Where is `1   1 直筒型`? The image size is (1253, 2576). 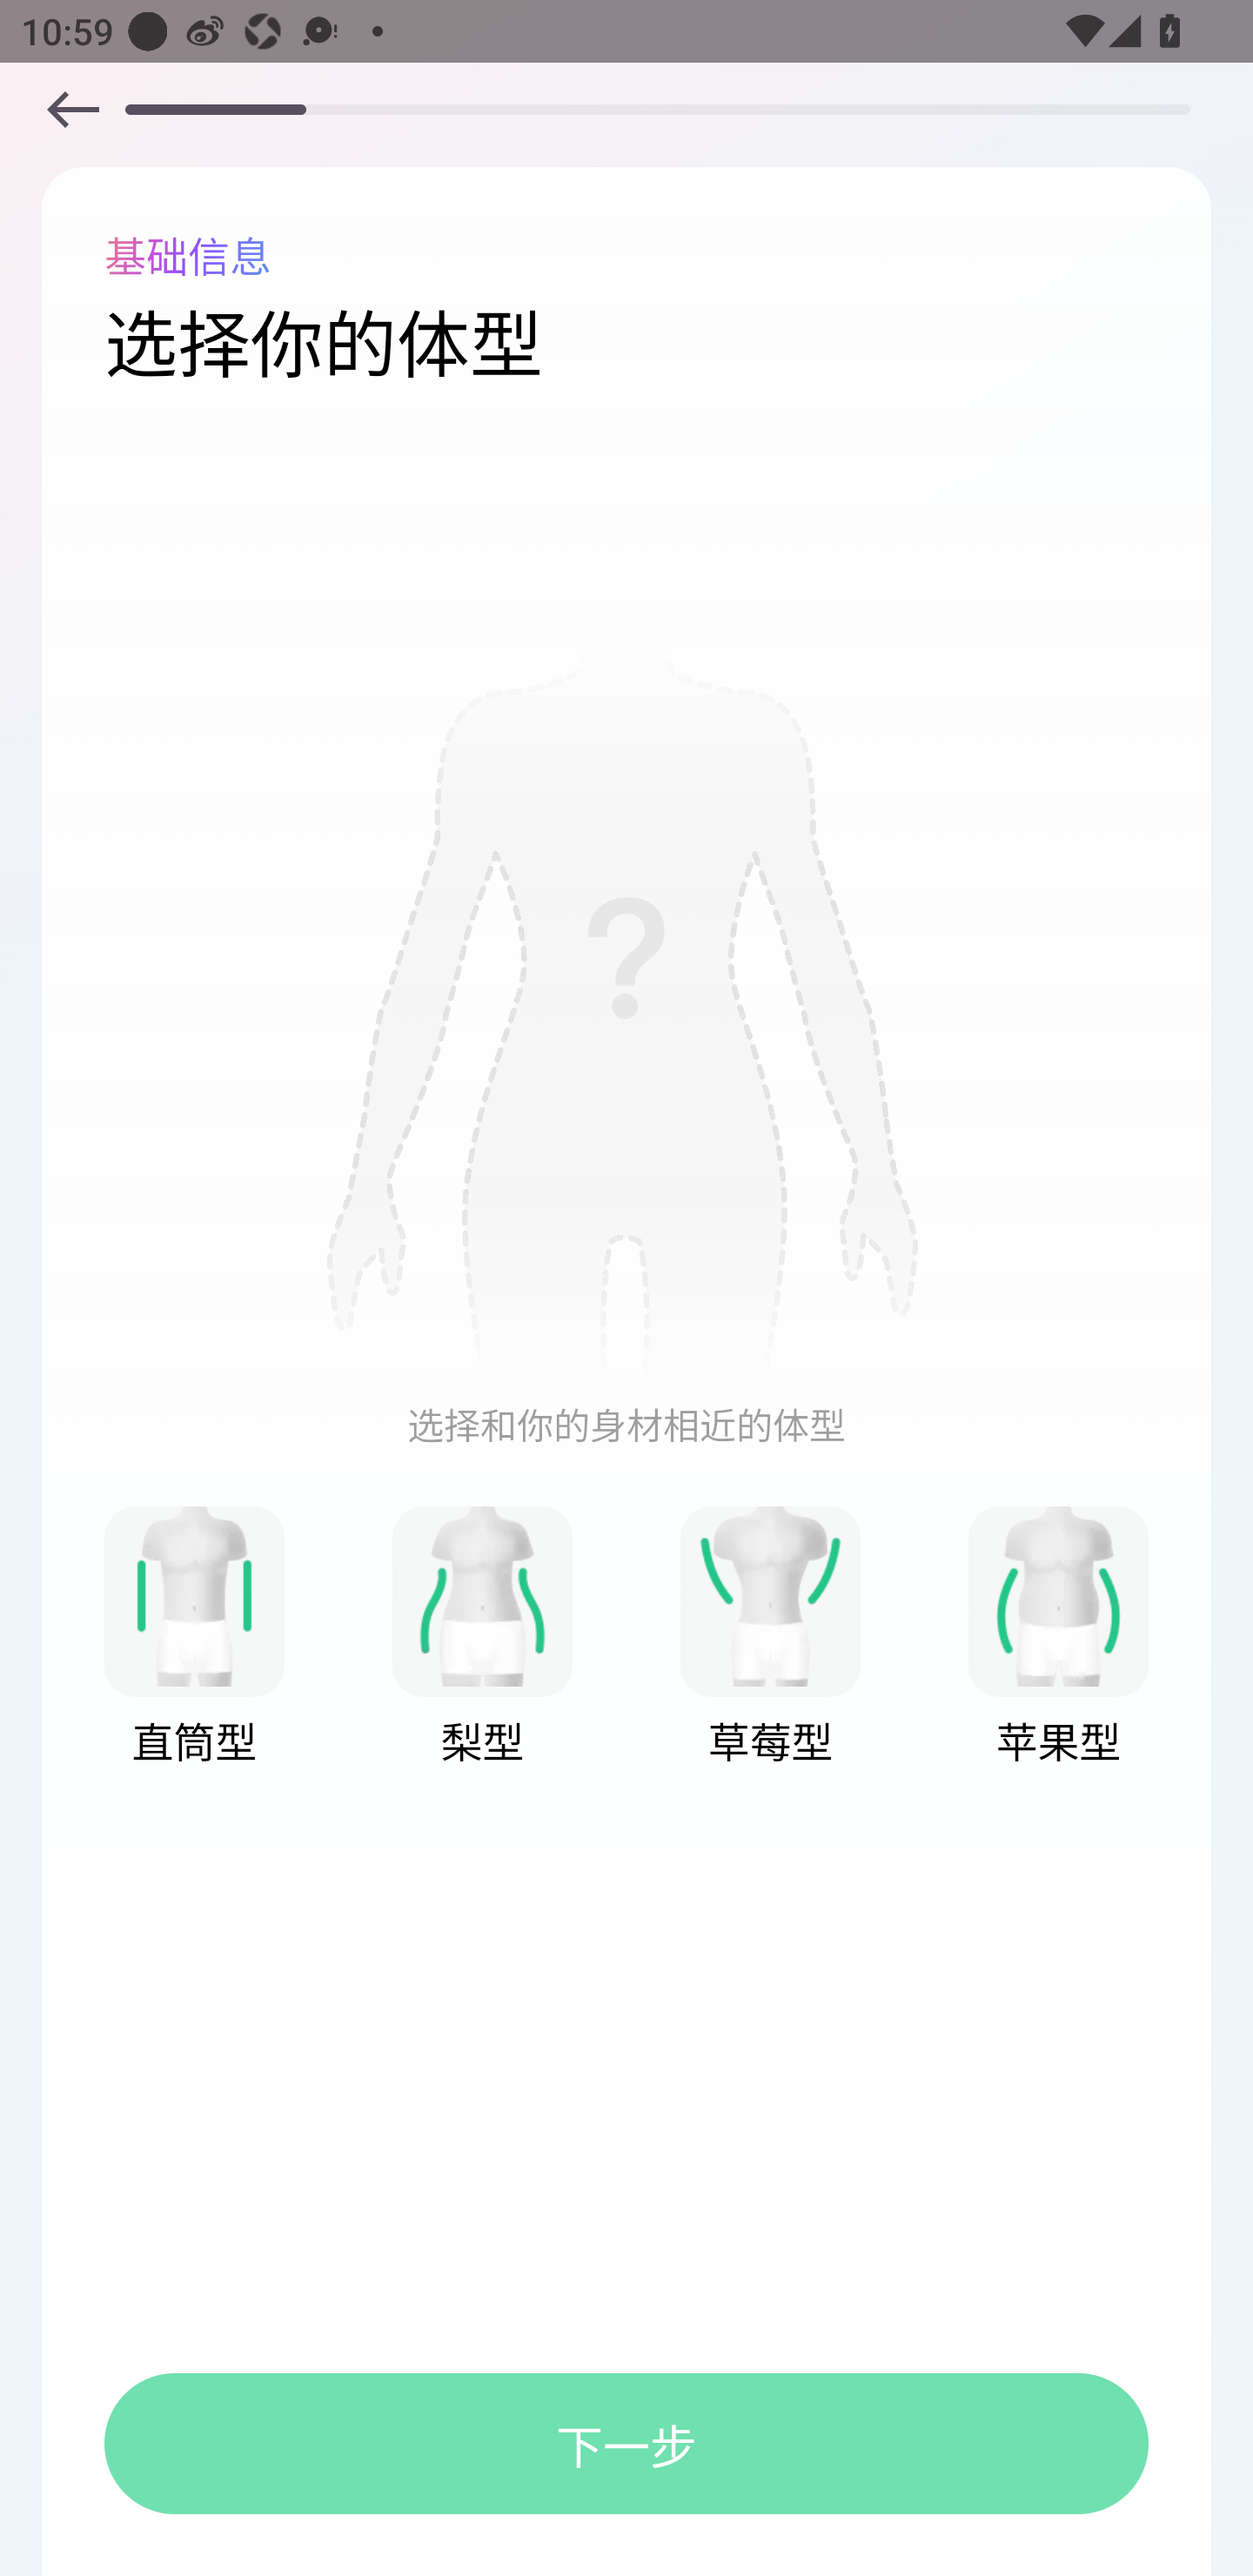
1   1 直筒型 is located at coordinates (193, 1638).